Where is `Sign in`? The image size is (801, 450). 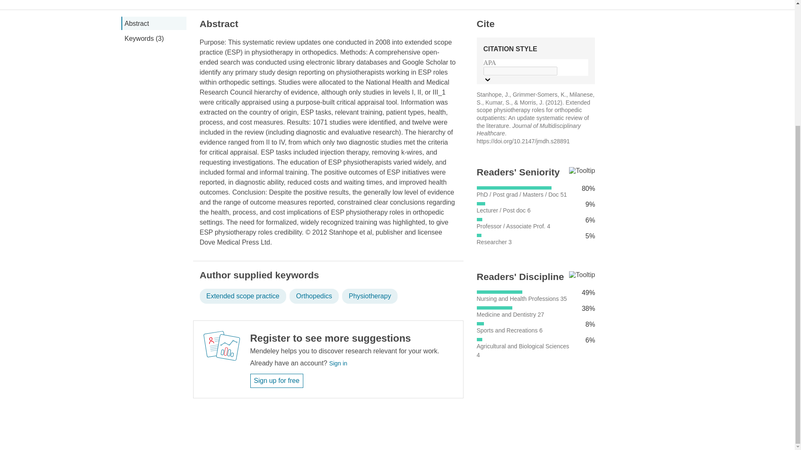 Sign in is located at coordinates (338, 363).